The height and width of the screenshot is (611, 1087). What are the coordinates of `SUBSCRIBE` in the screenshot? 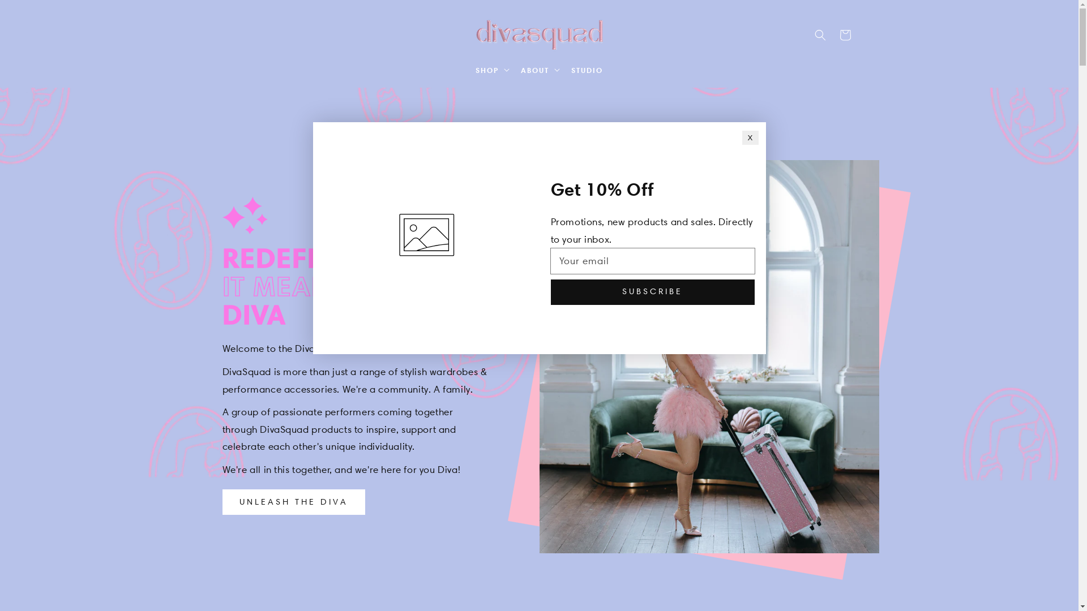 It's located at (652, 292).